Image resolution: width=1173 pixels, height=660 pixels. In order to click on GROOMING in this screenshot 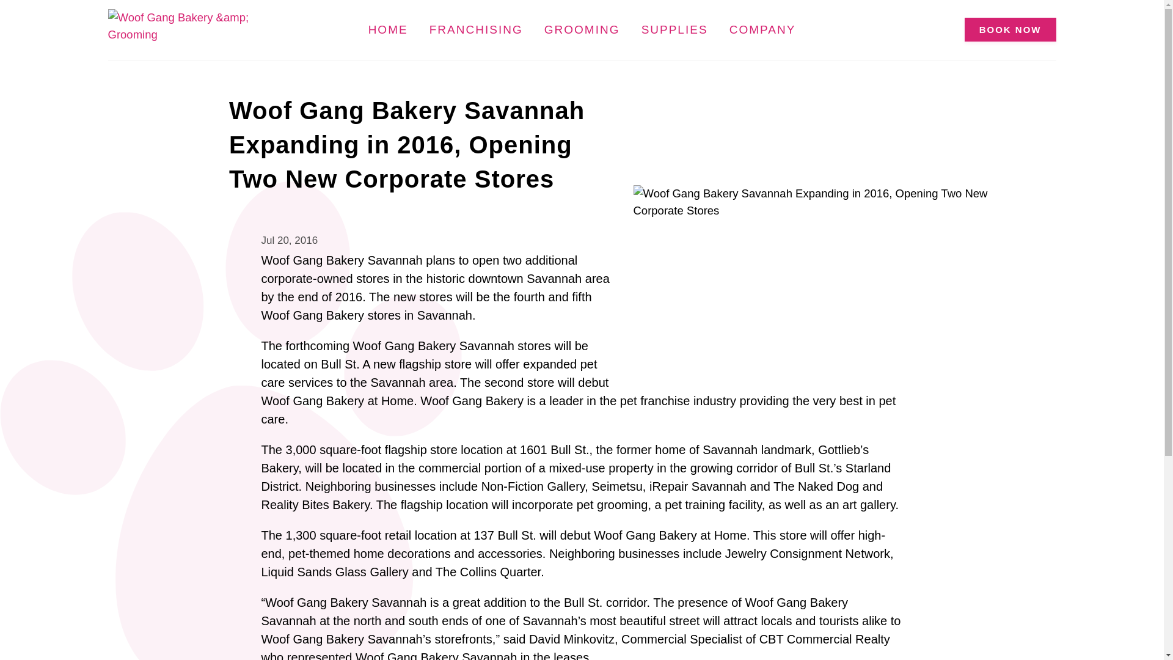, I will do `click(582, 30)`.